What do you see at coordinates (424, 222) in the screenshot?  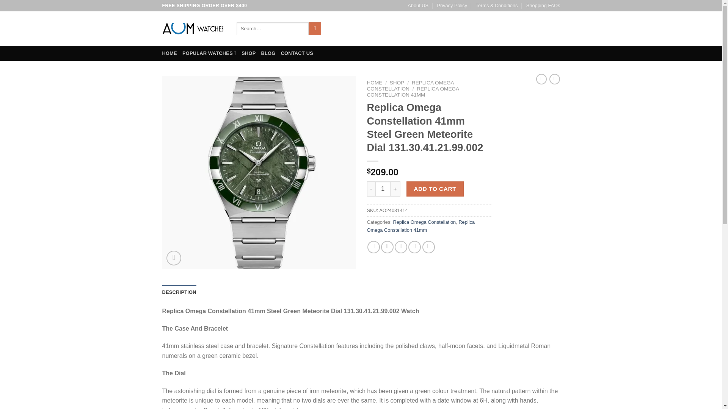 I see `Replica Omega Constellation` at bounding box center [424, 222].